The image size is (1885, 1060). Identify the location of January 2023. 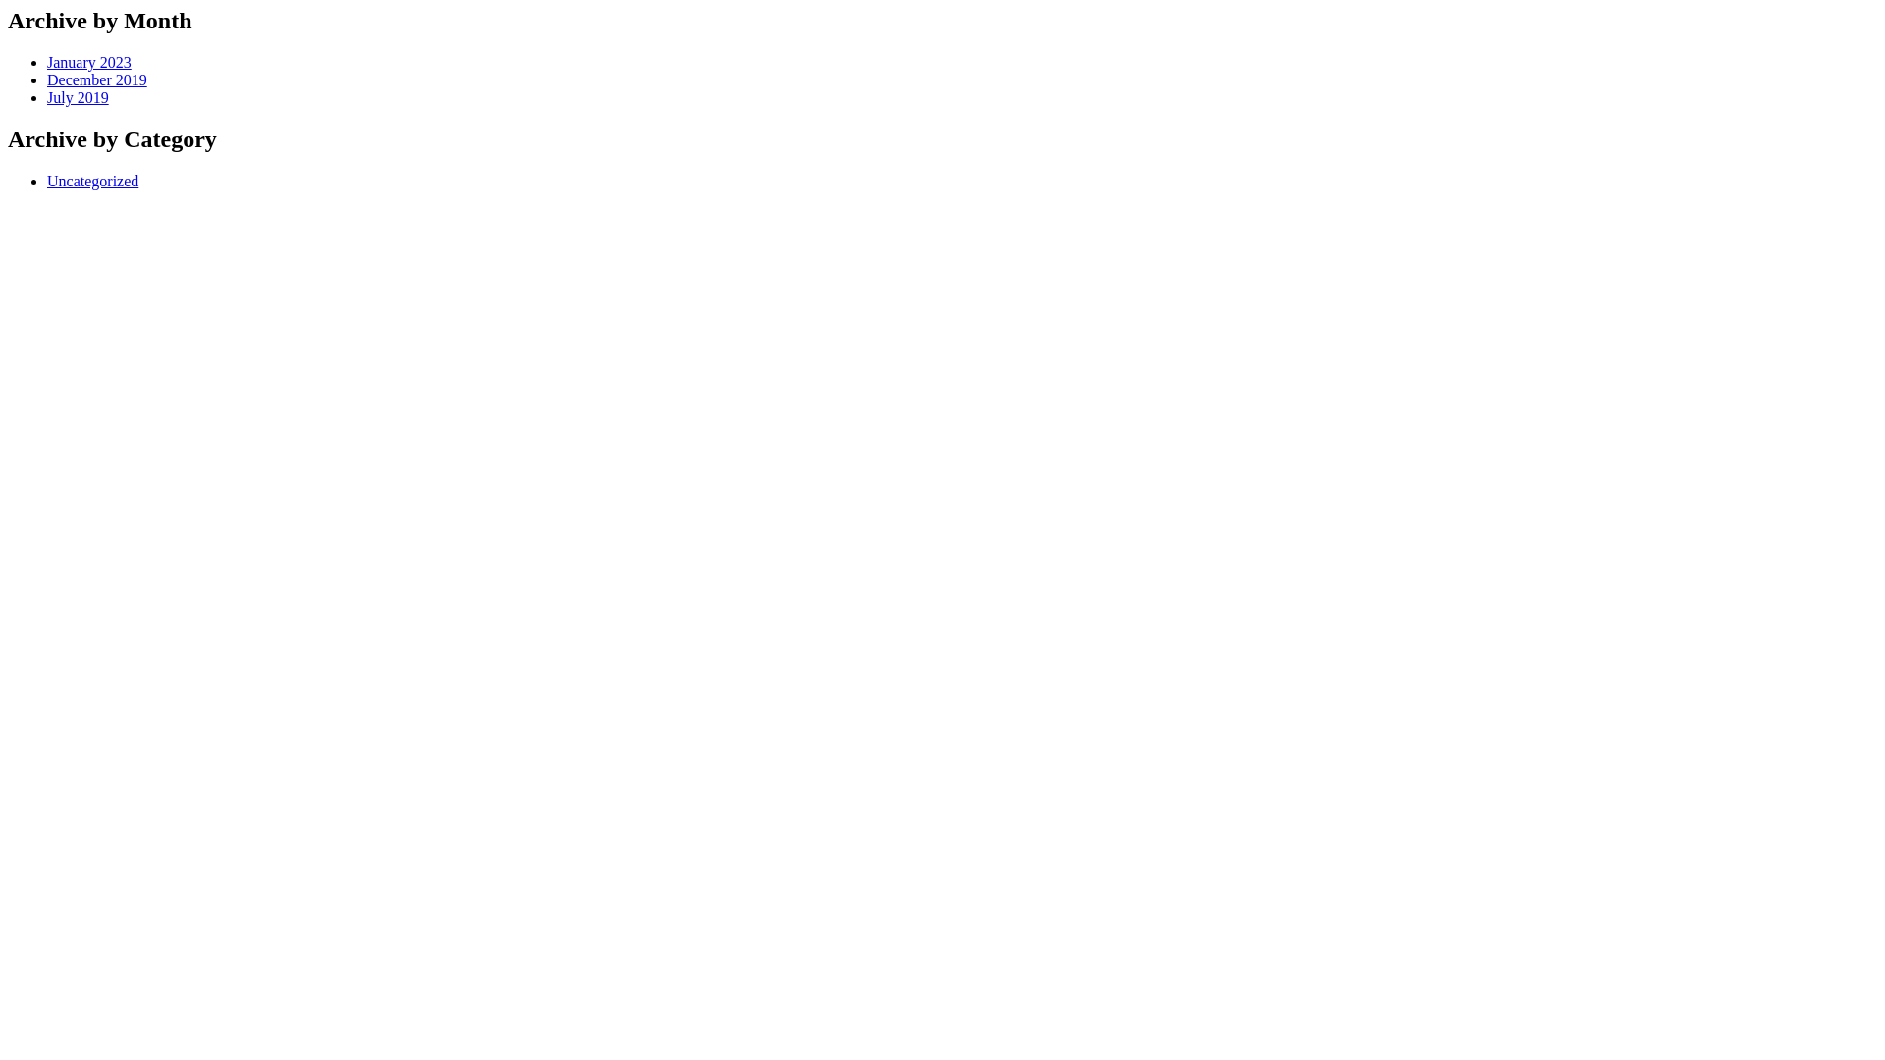
(89, 63).